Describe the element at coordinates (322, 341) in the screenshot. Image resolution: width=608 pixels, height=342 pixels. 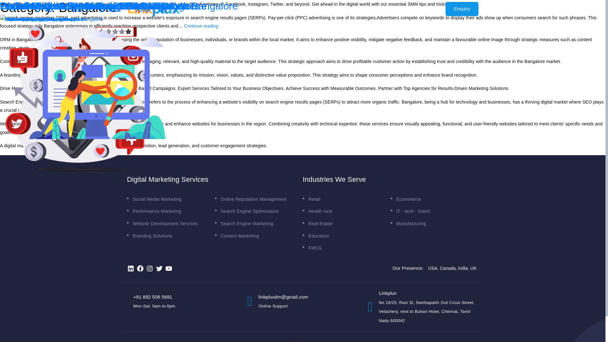
I see `Home` at that location.